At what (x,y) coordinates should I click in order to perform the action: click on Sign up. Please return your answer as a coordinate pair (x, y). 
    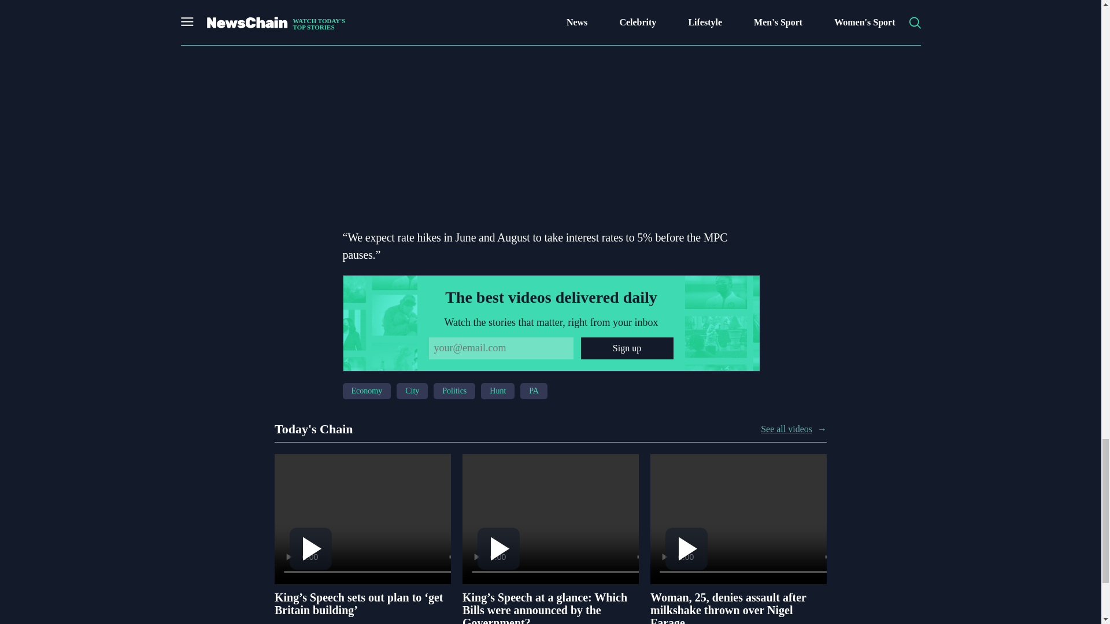
    Looking at the image, I should click on (627, 348).